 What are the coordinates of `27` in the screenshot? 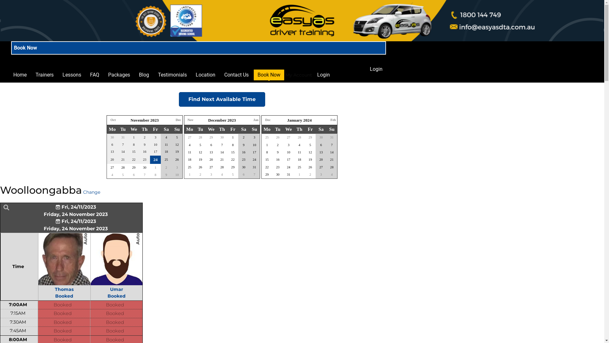 It's located at (321, 167).